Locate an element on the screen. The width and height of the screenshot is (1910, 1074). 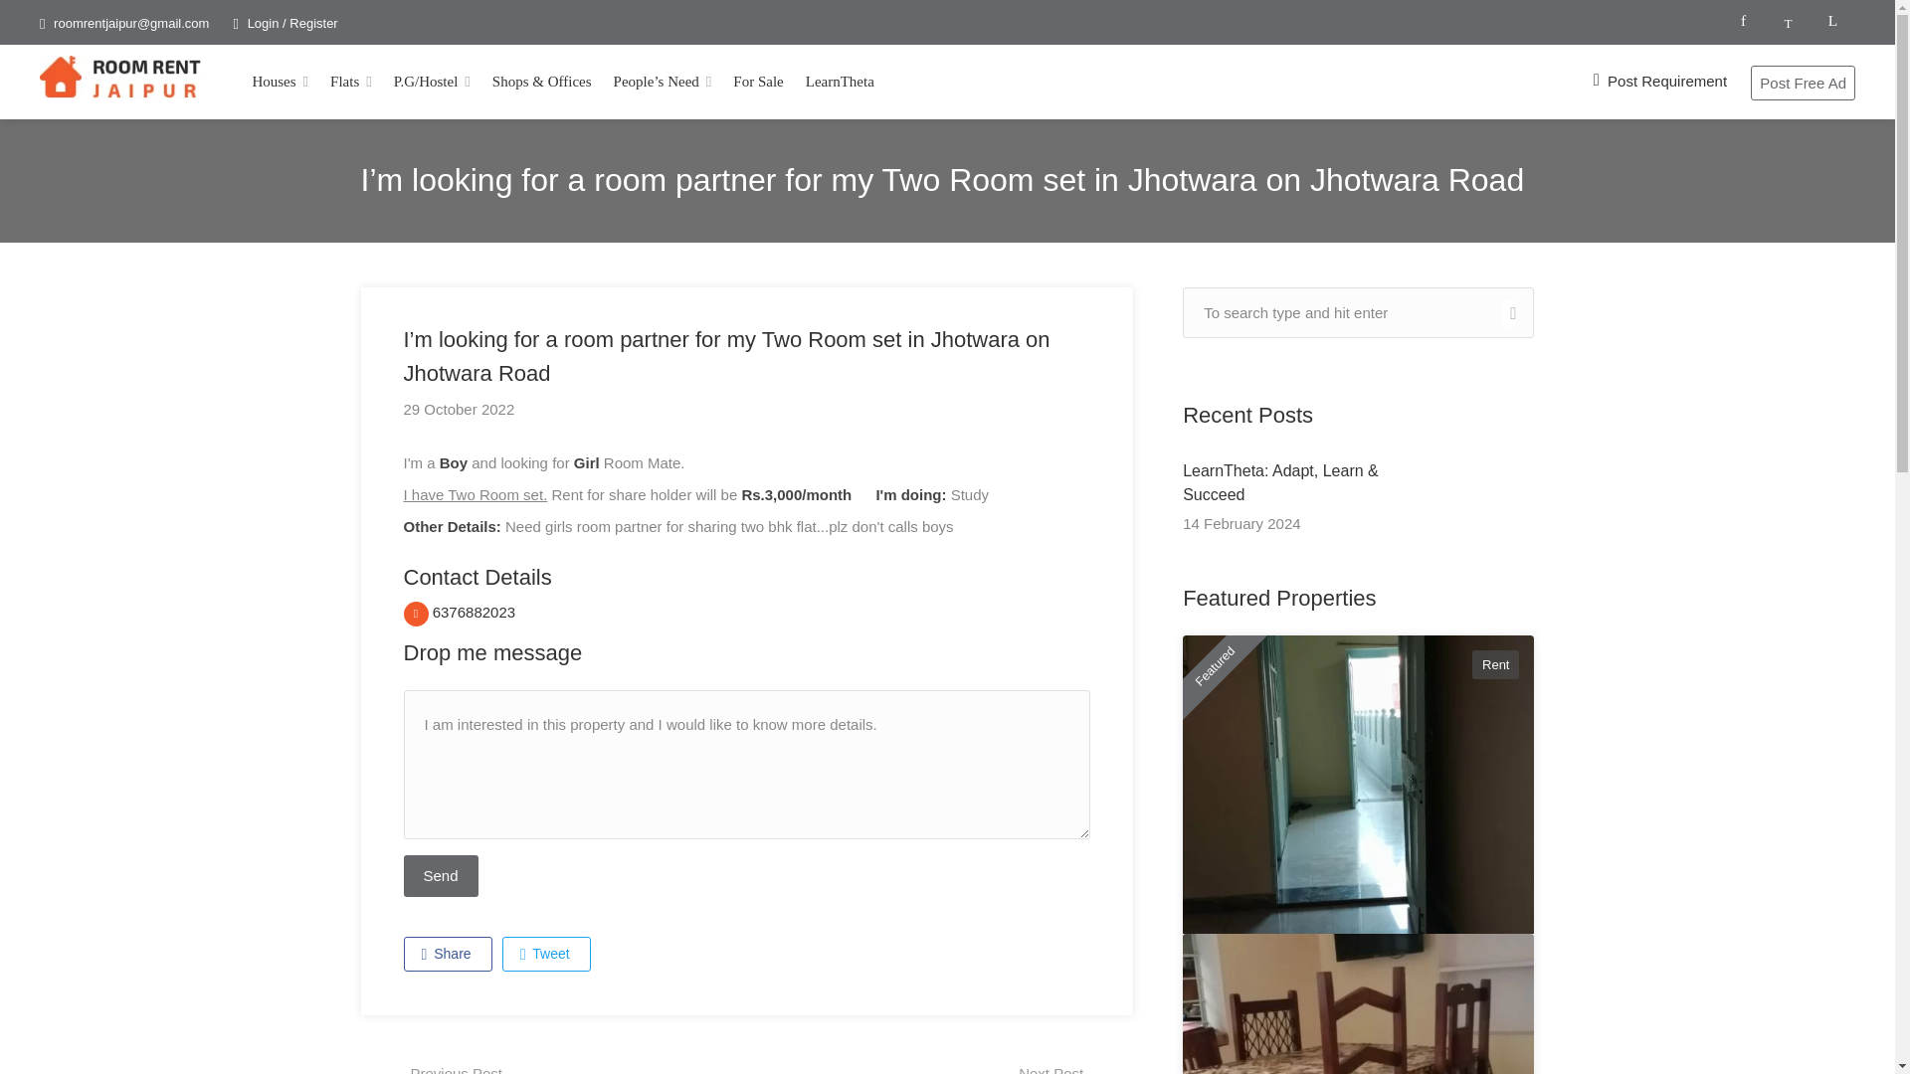
Flats is located at coordinates (351, 82).